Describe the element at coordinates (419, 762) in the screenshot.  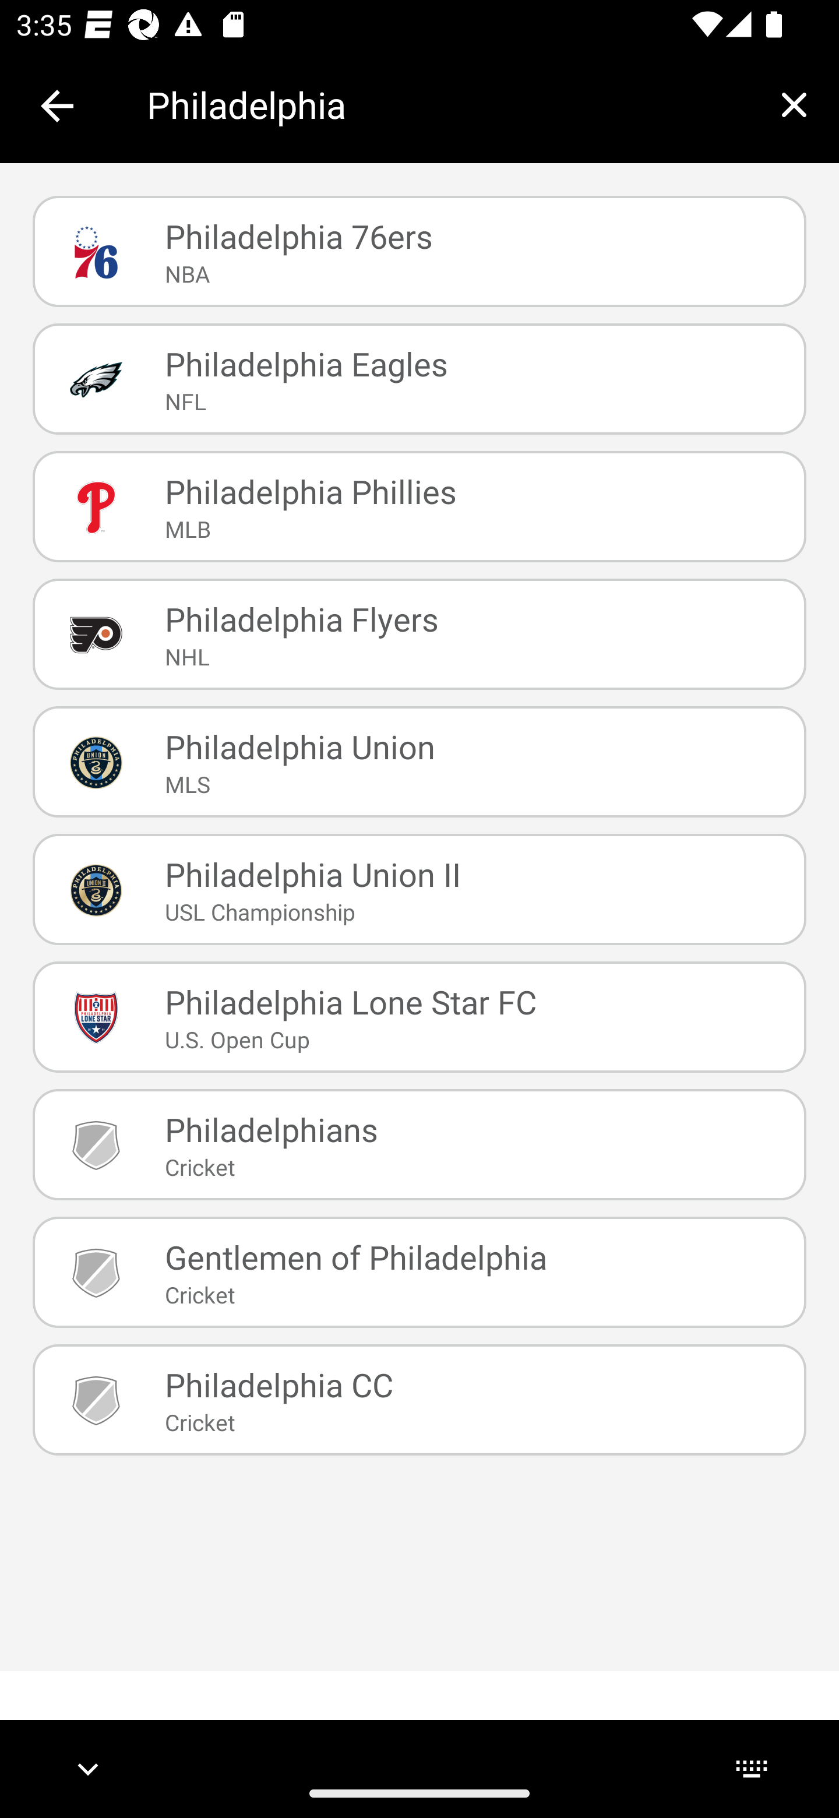
I see `Philadelphia Union MLS` at that location.